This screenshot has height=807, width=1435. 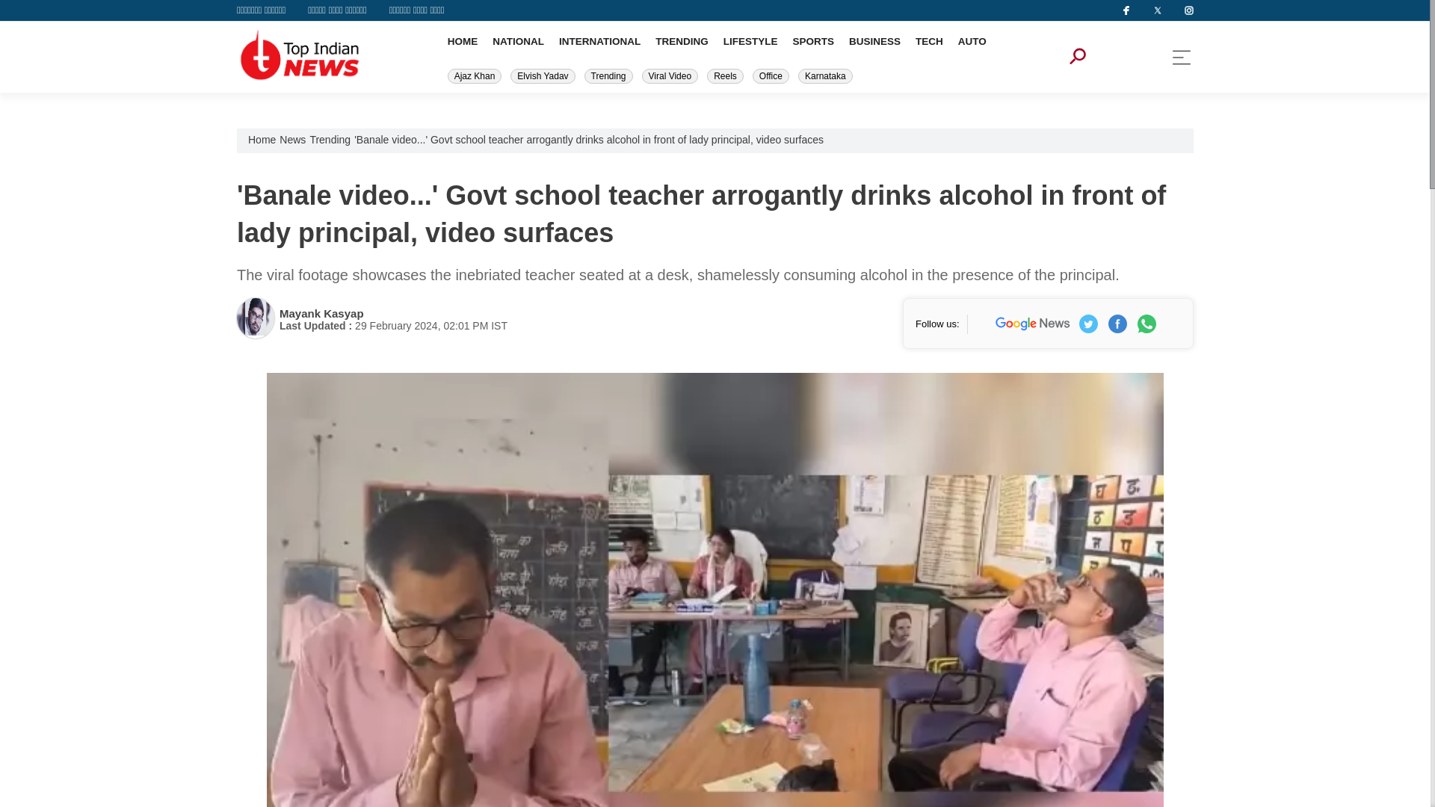 I want to click on TRENDING, so click(x=682, y=40).